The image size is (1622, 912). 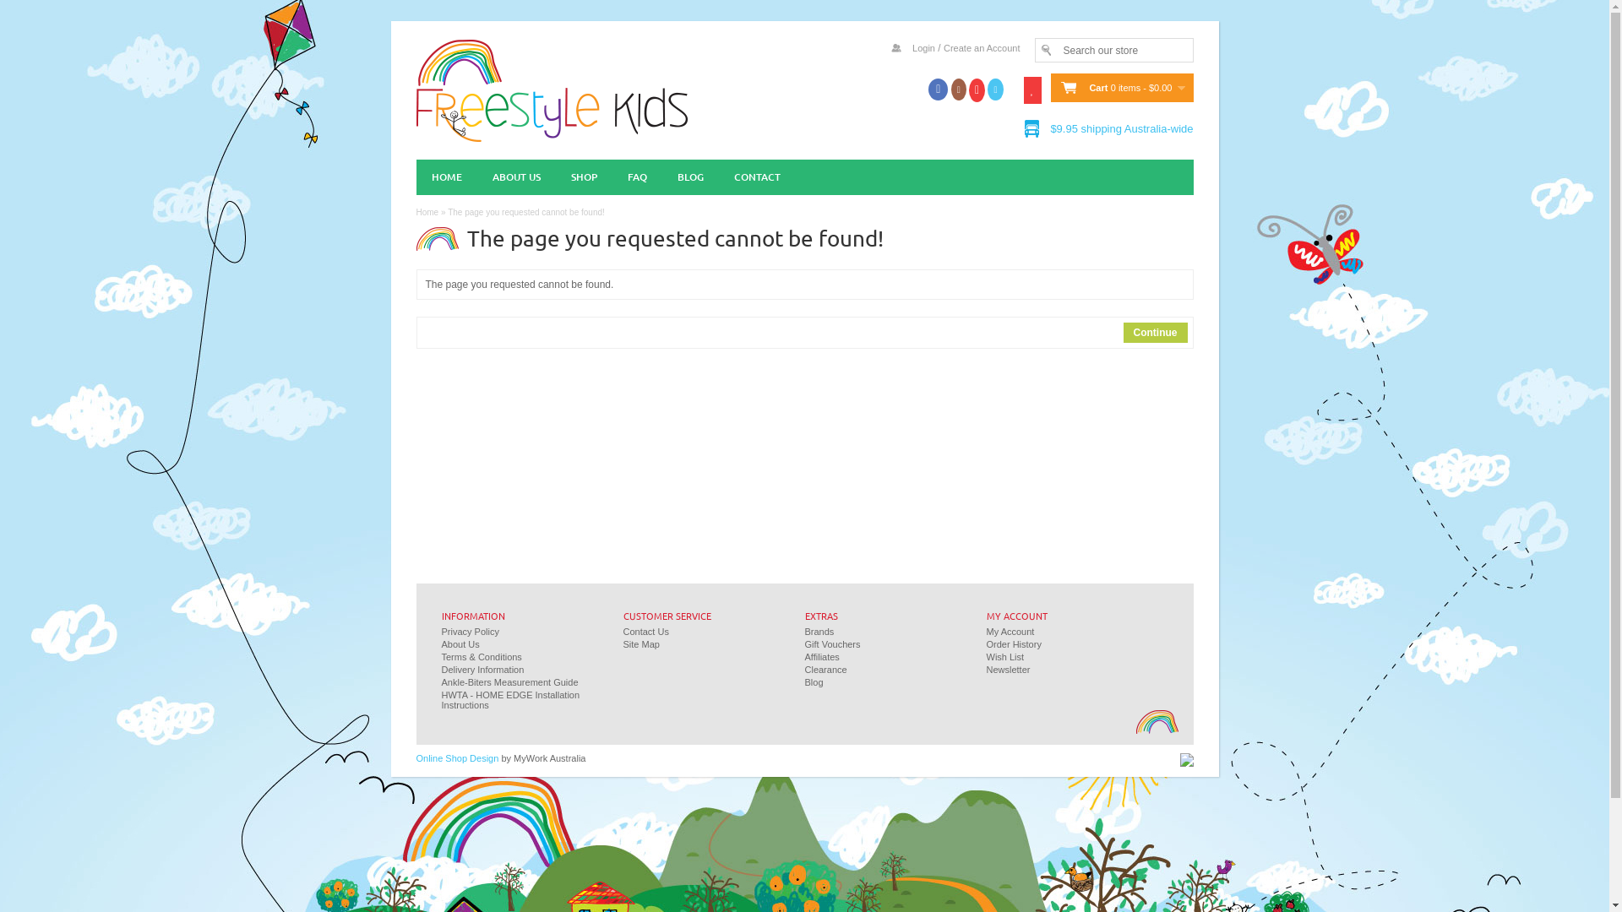 I want to click on Newsletter, so click(x=1009, y=670).